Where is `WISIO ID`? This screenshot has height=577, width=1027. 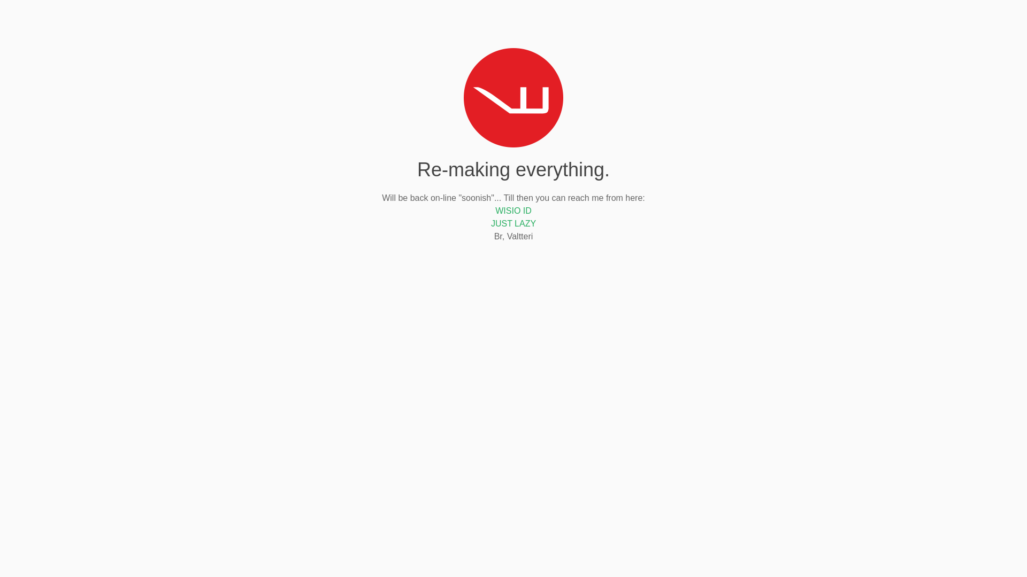
WISIO ID is located at coordinates (513, 210).